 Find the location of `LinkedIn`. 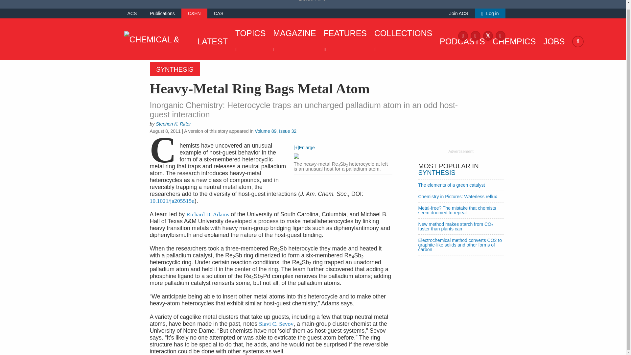

LinkedIn is located at coordinates (500, 35).